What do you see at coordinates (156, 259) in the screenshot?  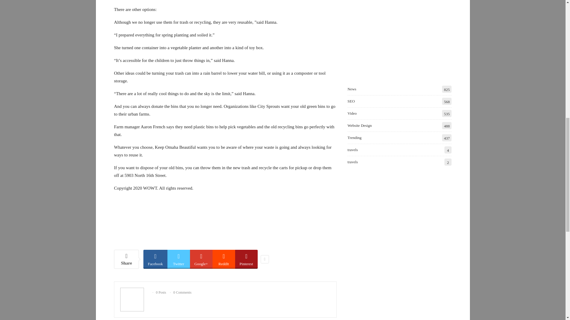 I see `Facebook` at bounding box center [156, 259].